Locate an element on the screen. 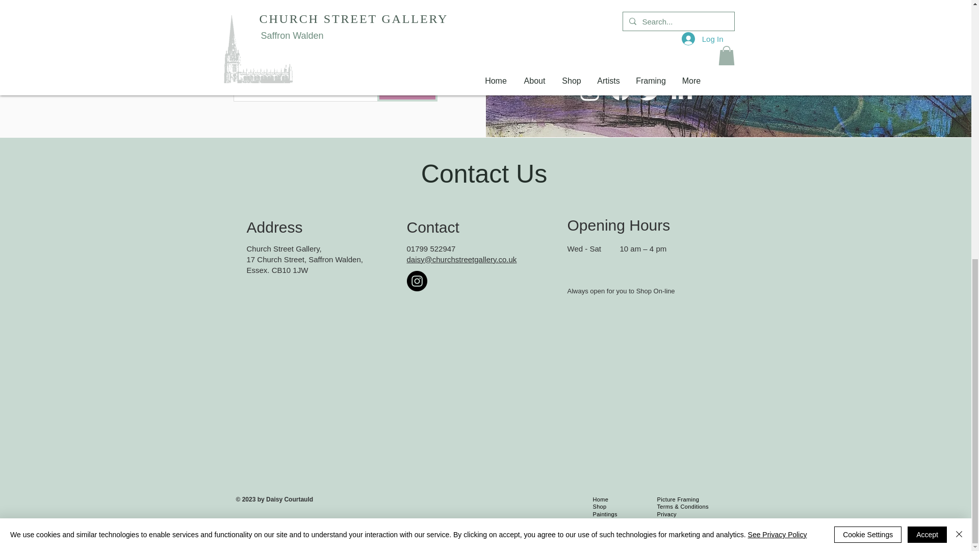  Pottery is located at coordinates (602, 537).